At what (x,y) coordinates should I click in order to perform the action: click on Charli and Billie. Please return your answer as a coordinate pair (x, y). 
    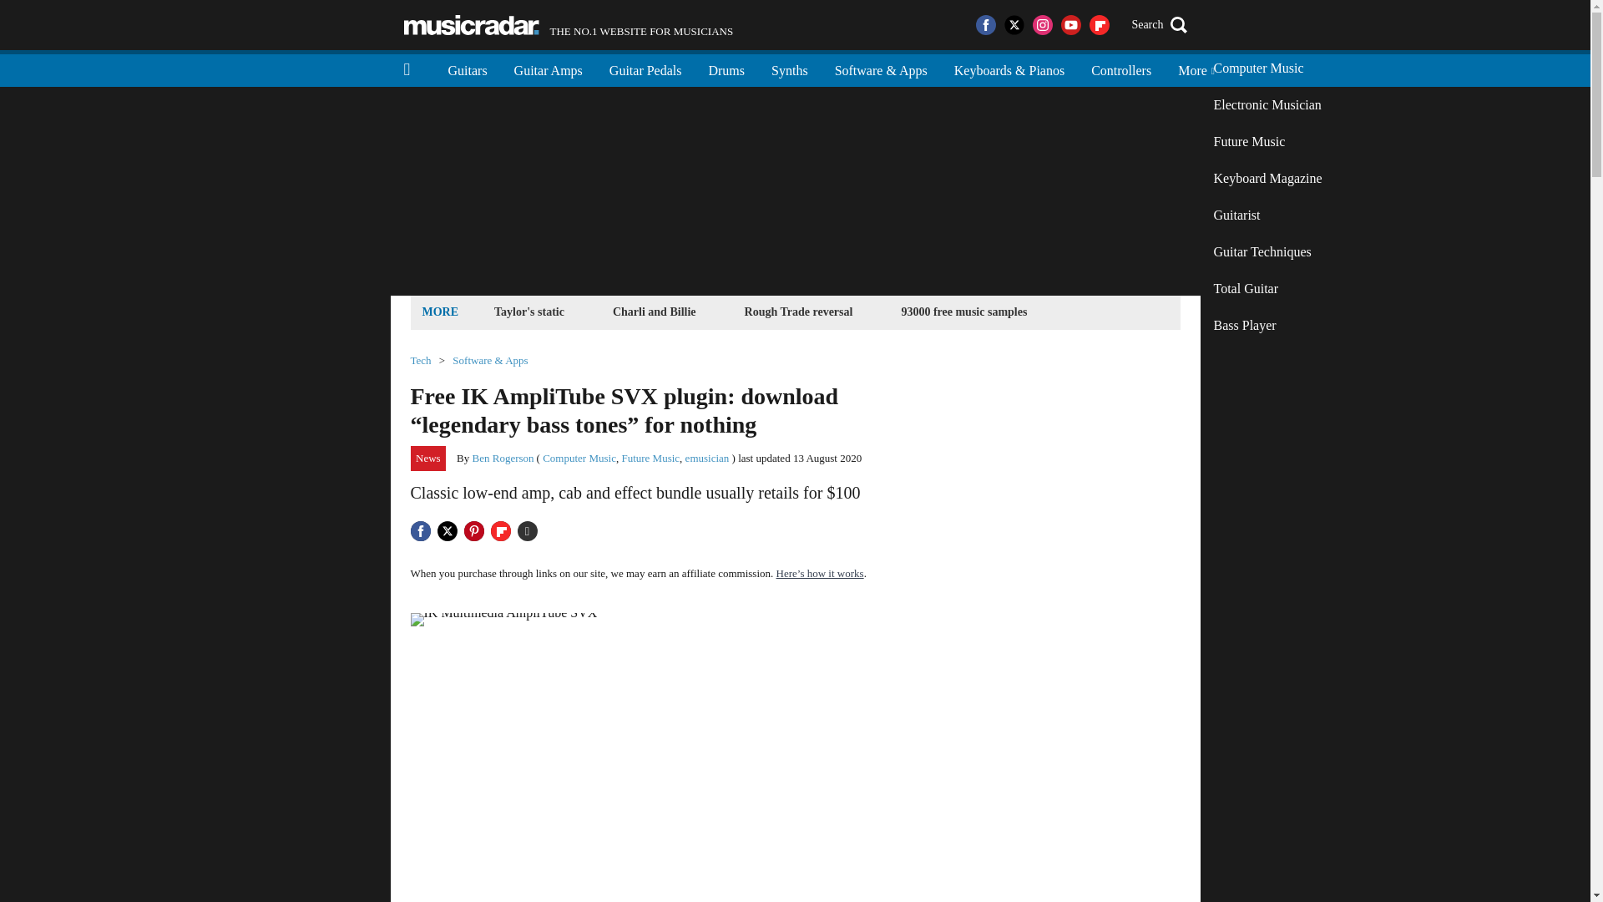
    Looking at the image, I should click on (963, 311).